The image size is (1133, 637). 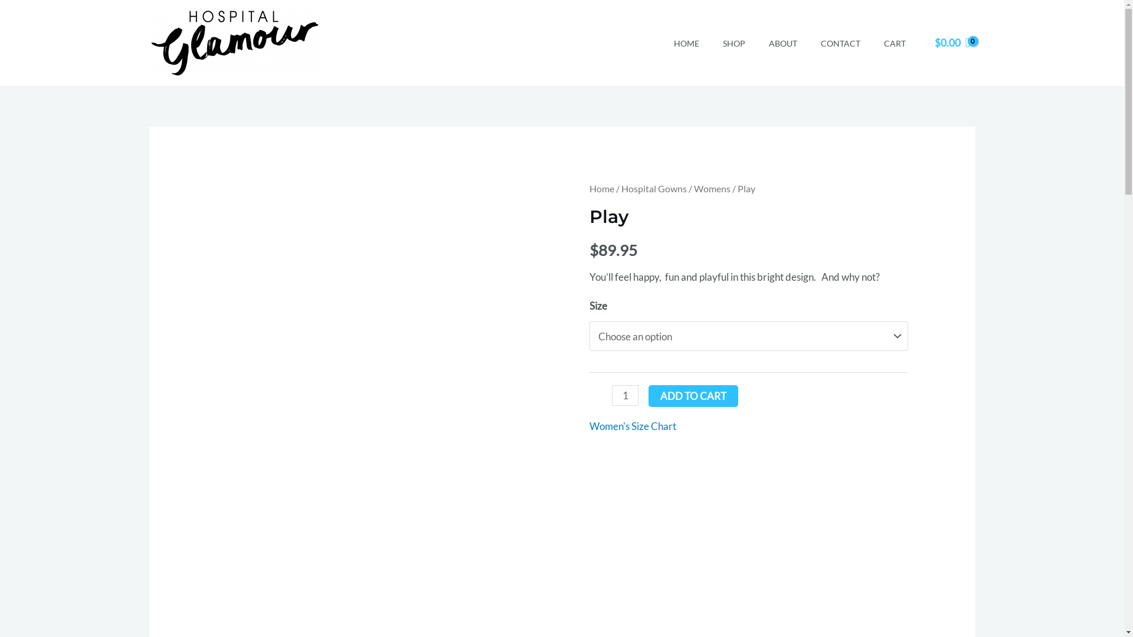 What do you see at coordinates (895, 43) in the screenshot?
I see `CART` at bounding box center [895, 43].